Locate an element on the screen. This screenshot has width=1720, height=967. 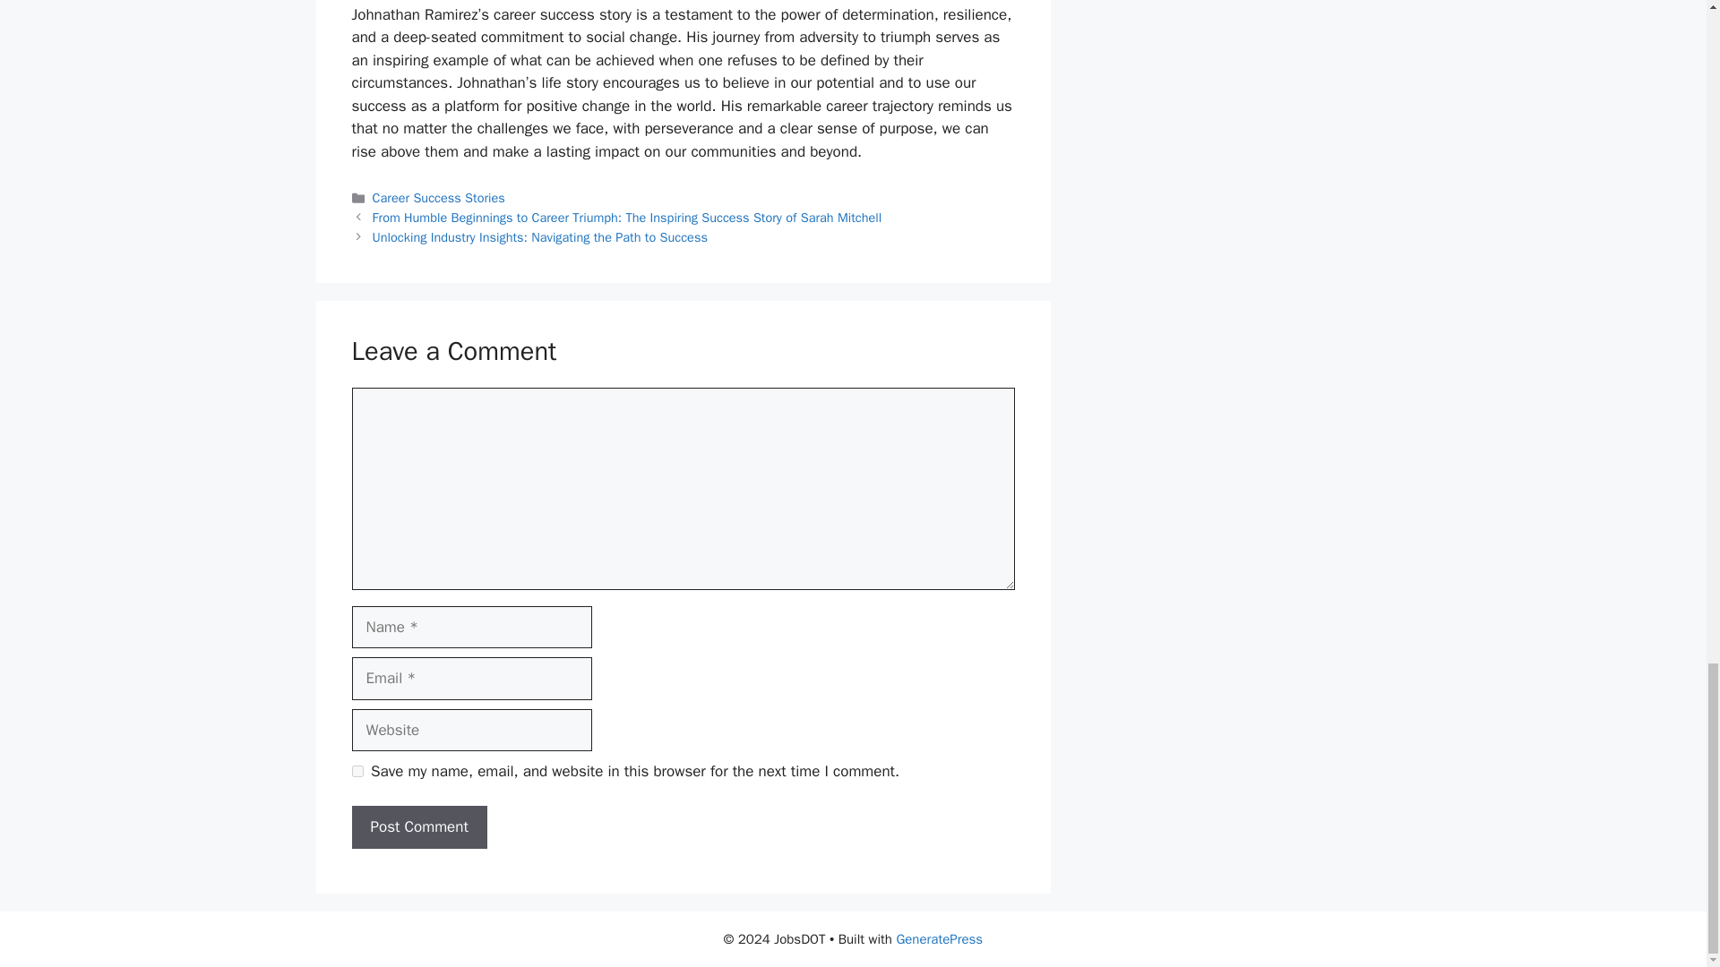
yes is located at coordinates (357, 772).